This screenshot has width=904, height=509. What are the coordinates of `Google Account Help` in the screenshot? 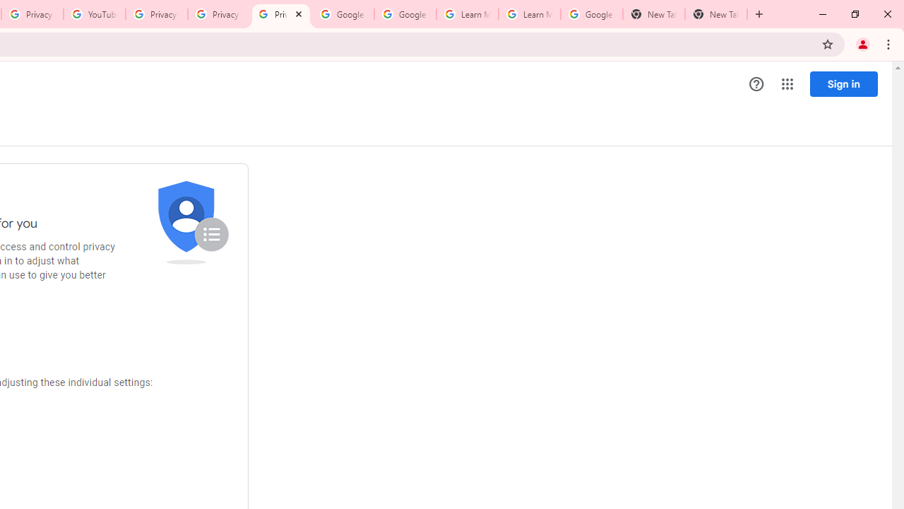 It's located at (343, 14).